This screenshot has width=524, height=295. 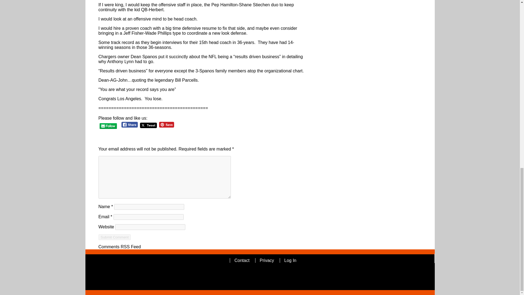 What do you see at coordinates (114, 237) in the screenshot?
I see `Submit Comment` at bounding box center [114, 237].